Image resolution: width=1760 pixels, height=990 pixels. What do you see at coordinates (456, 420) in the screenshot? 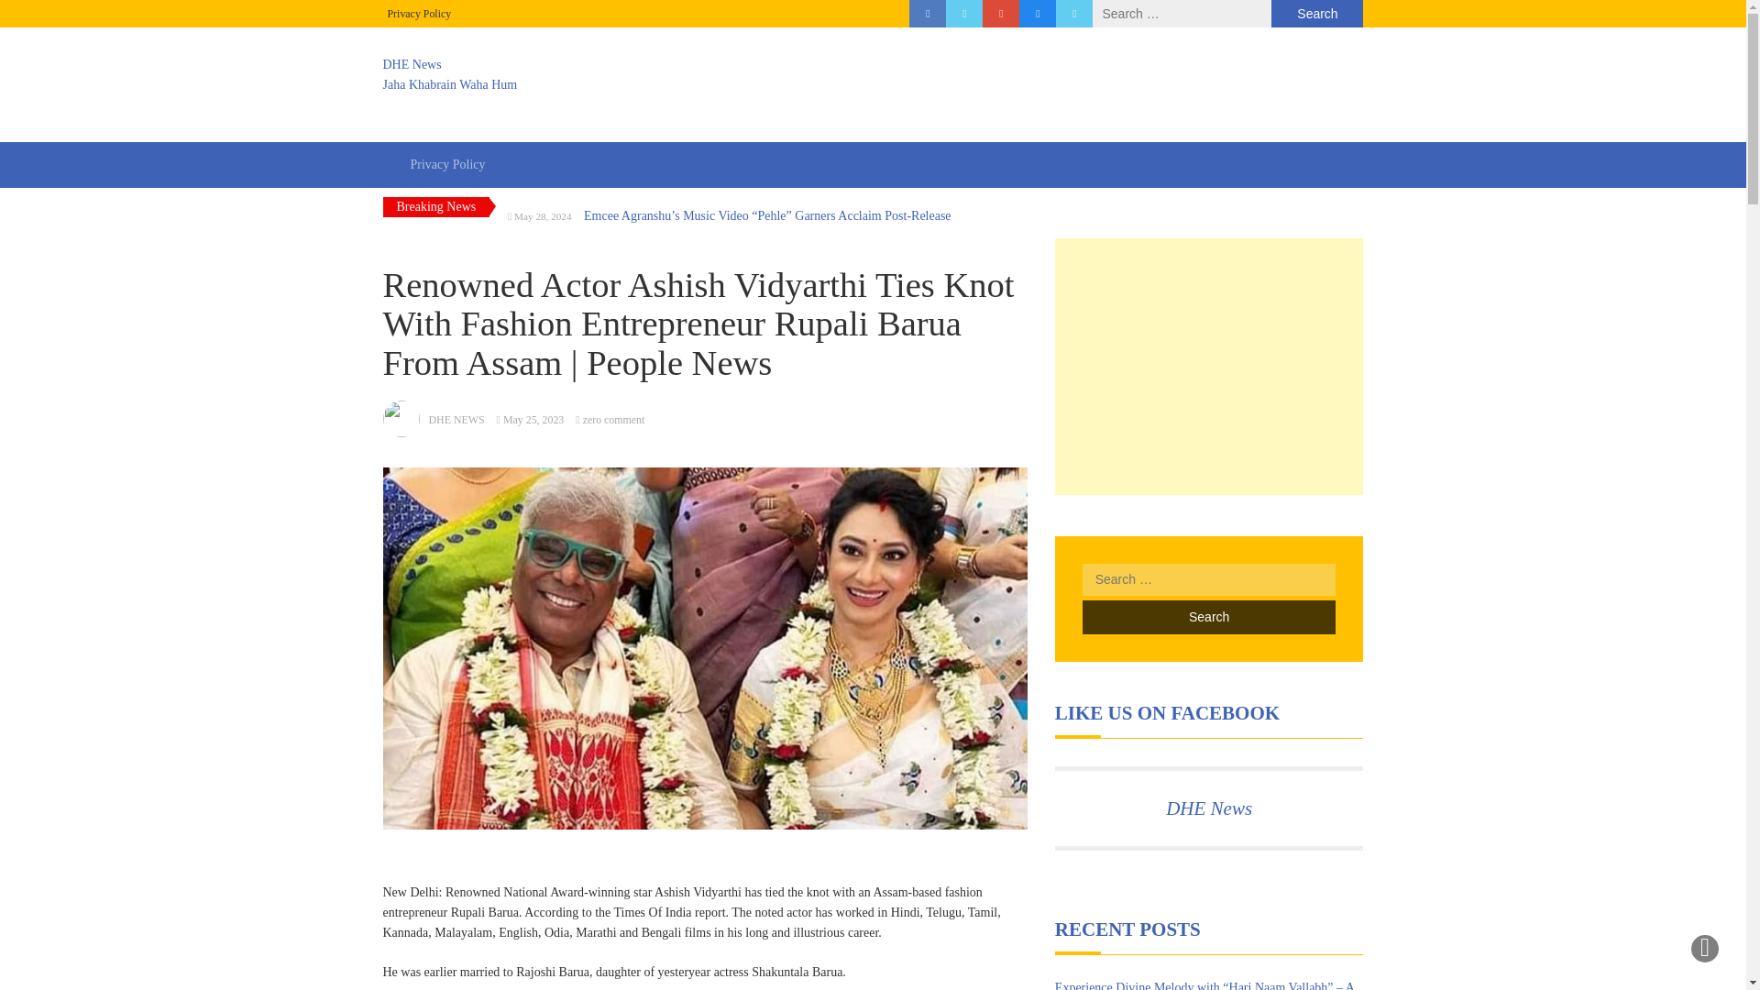
I see `DHE NEWS` at bounding box center [456, 420].